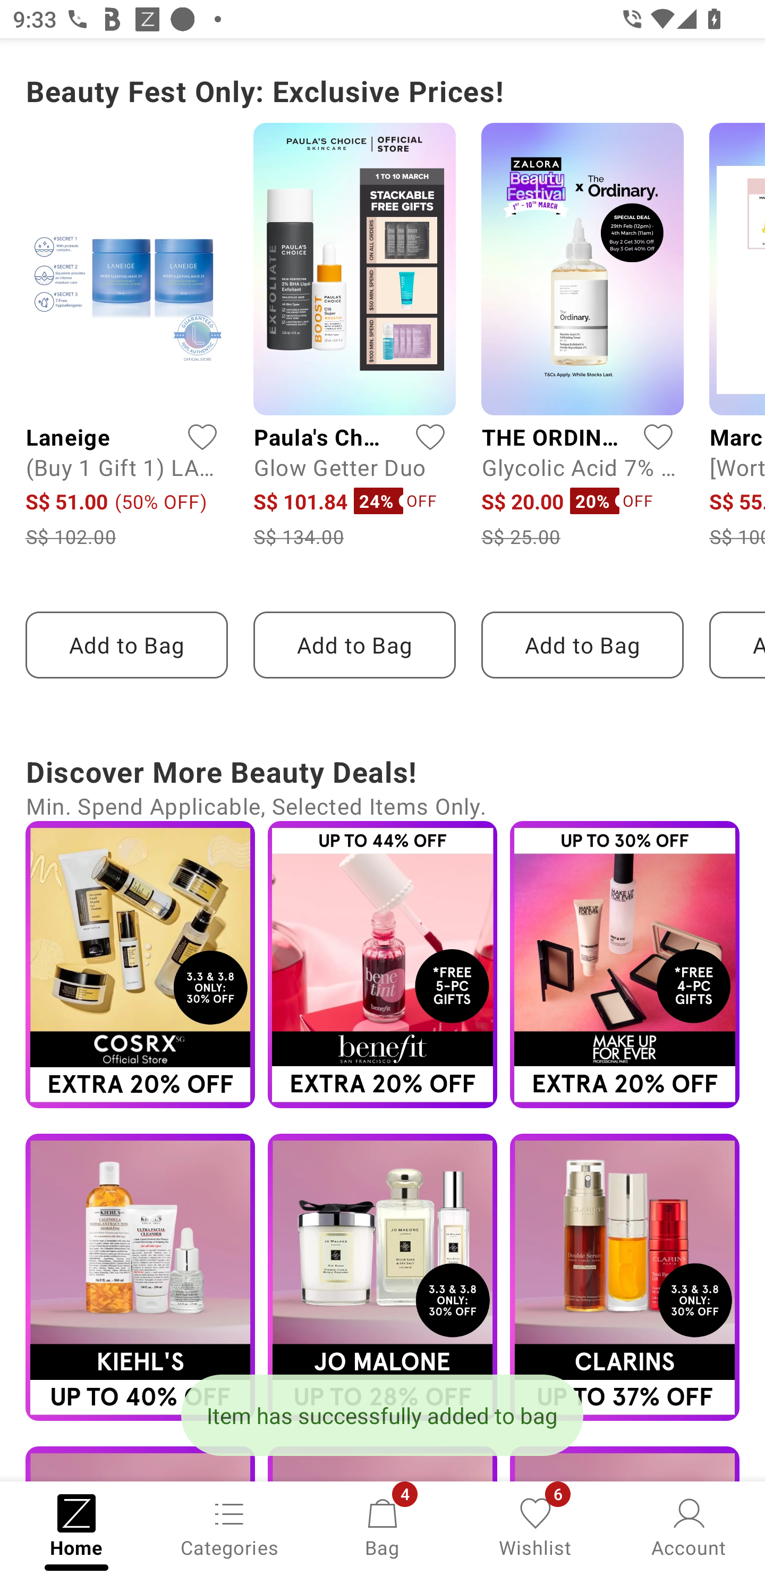 The height and width of the screenshot is (1574, 765). What do you see at coordinates (140, 1277) in the screenshot?
I see `Campaign banner` at bounding box center [140, 1277].